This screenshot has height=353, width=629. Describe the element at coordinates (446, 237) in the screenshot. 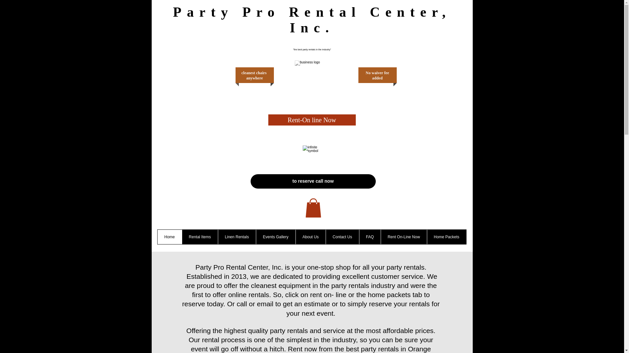

I see `Home Packets` at that location.